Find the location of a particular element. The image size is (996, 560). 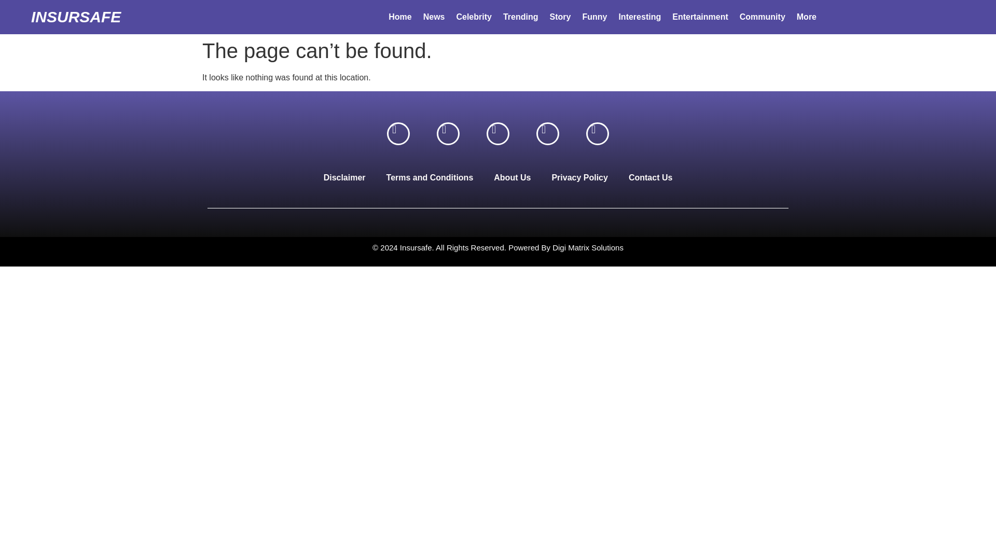

About Us is located at coordinates (511, 177).